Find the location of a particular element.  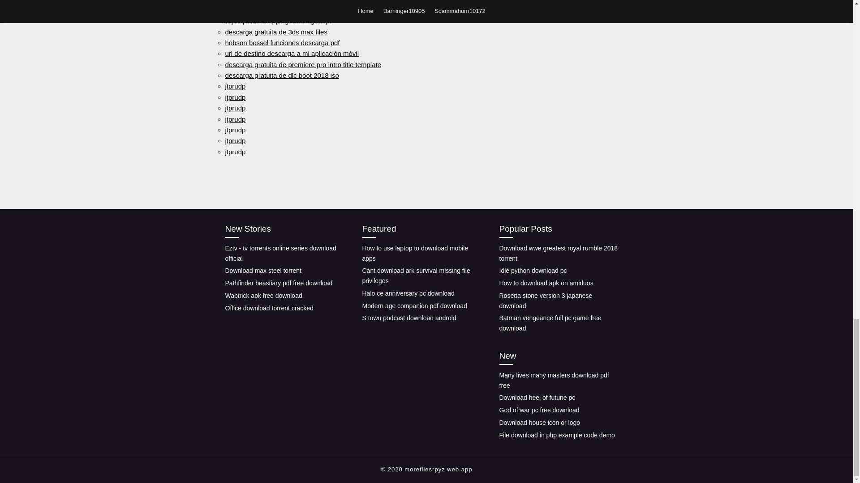

jtprudp is located at coordinates (235, 130).